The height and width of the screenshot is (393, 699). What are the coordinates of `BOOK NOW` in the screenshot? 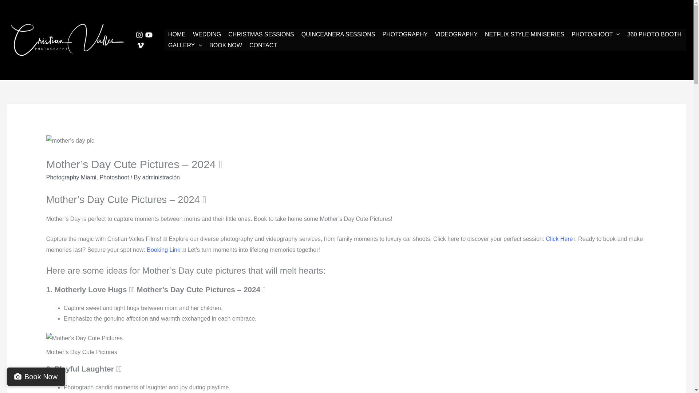 It's located at (226, 45).